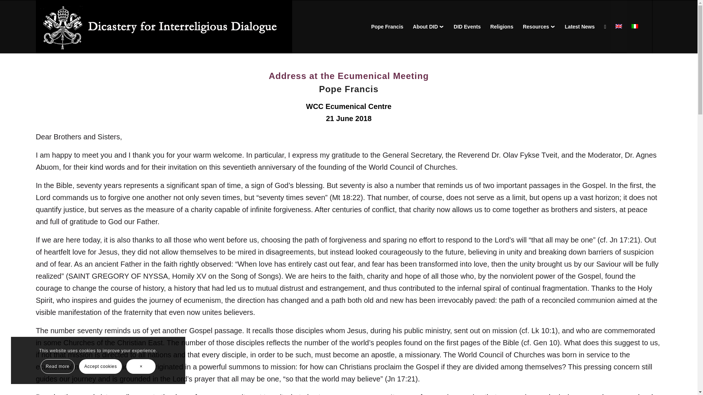  What do you see at coordinates (57, 366) in the screenshot?
I see `Read more` at bounding box center [57, 366].